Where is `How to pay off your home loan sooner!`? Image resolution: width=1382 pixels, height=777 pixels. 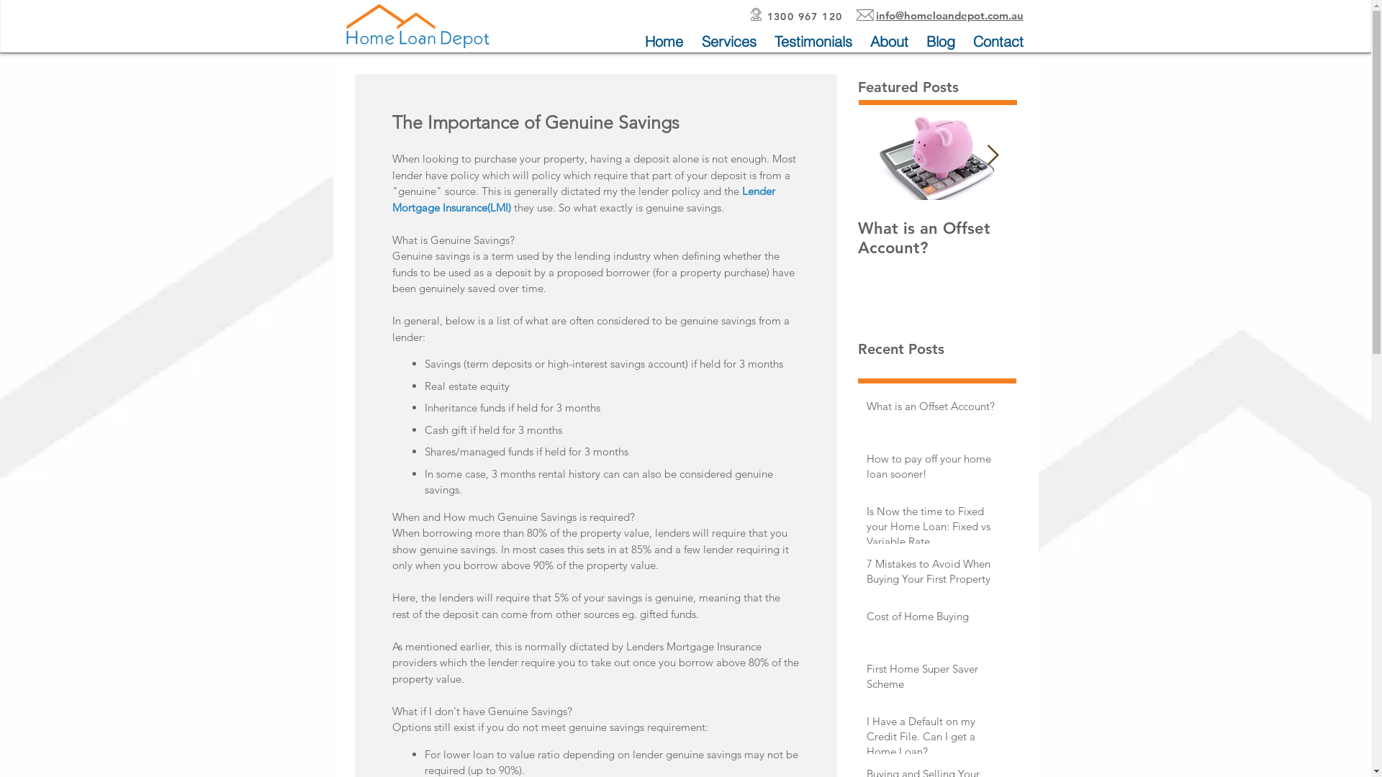 How to pay off your home loan sooner! is located at coordinates (1096, 238).